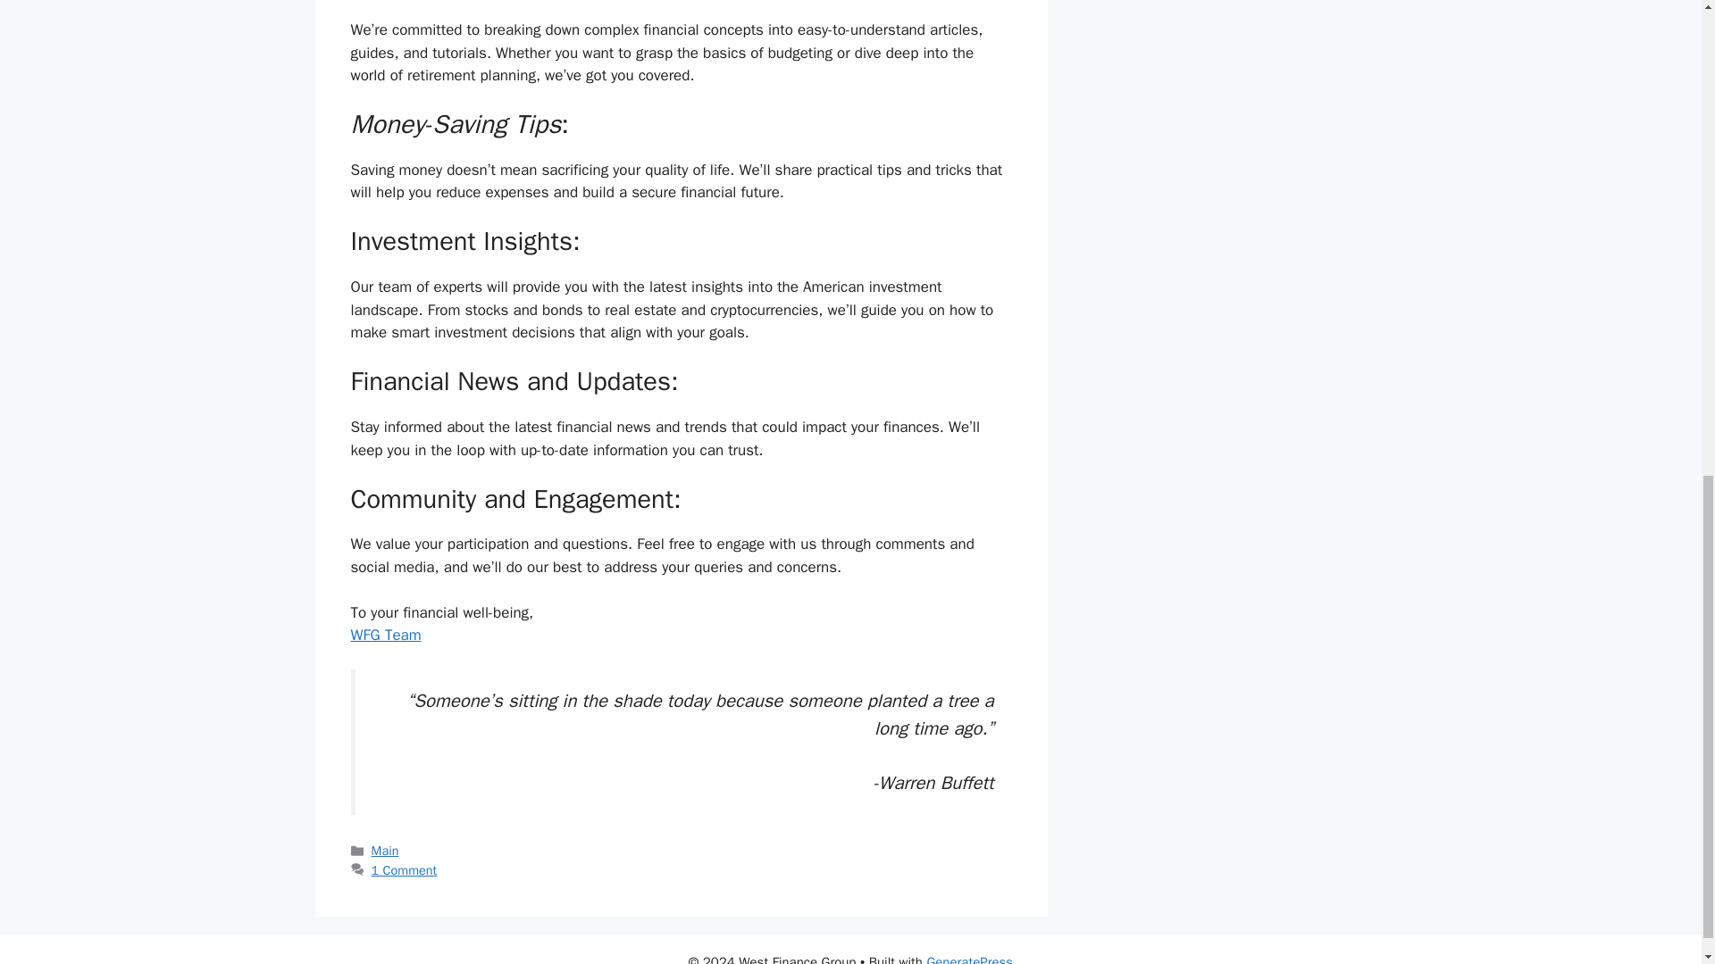  What do you see at coordinates (969, 959) in the screenshot?
I see `GeneratePress` at bounding box center [969, 959].